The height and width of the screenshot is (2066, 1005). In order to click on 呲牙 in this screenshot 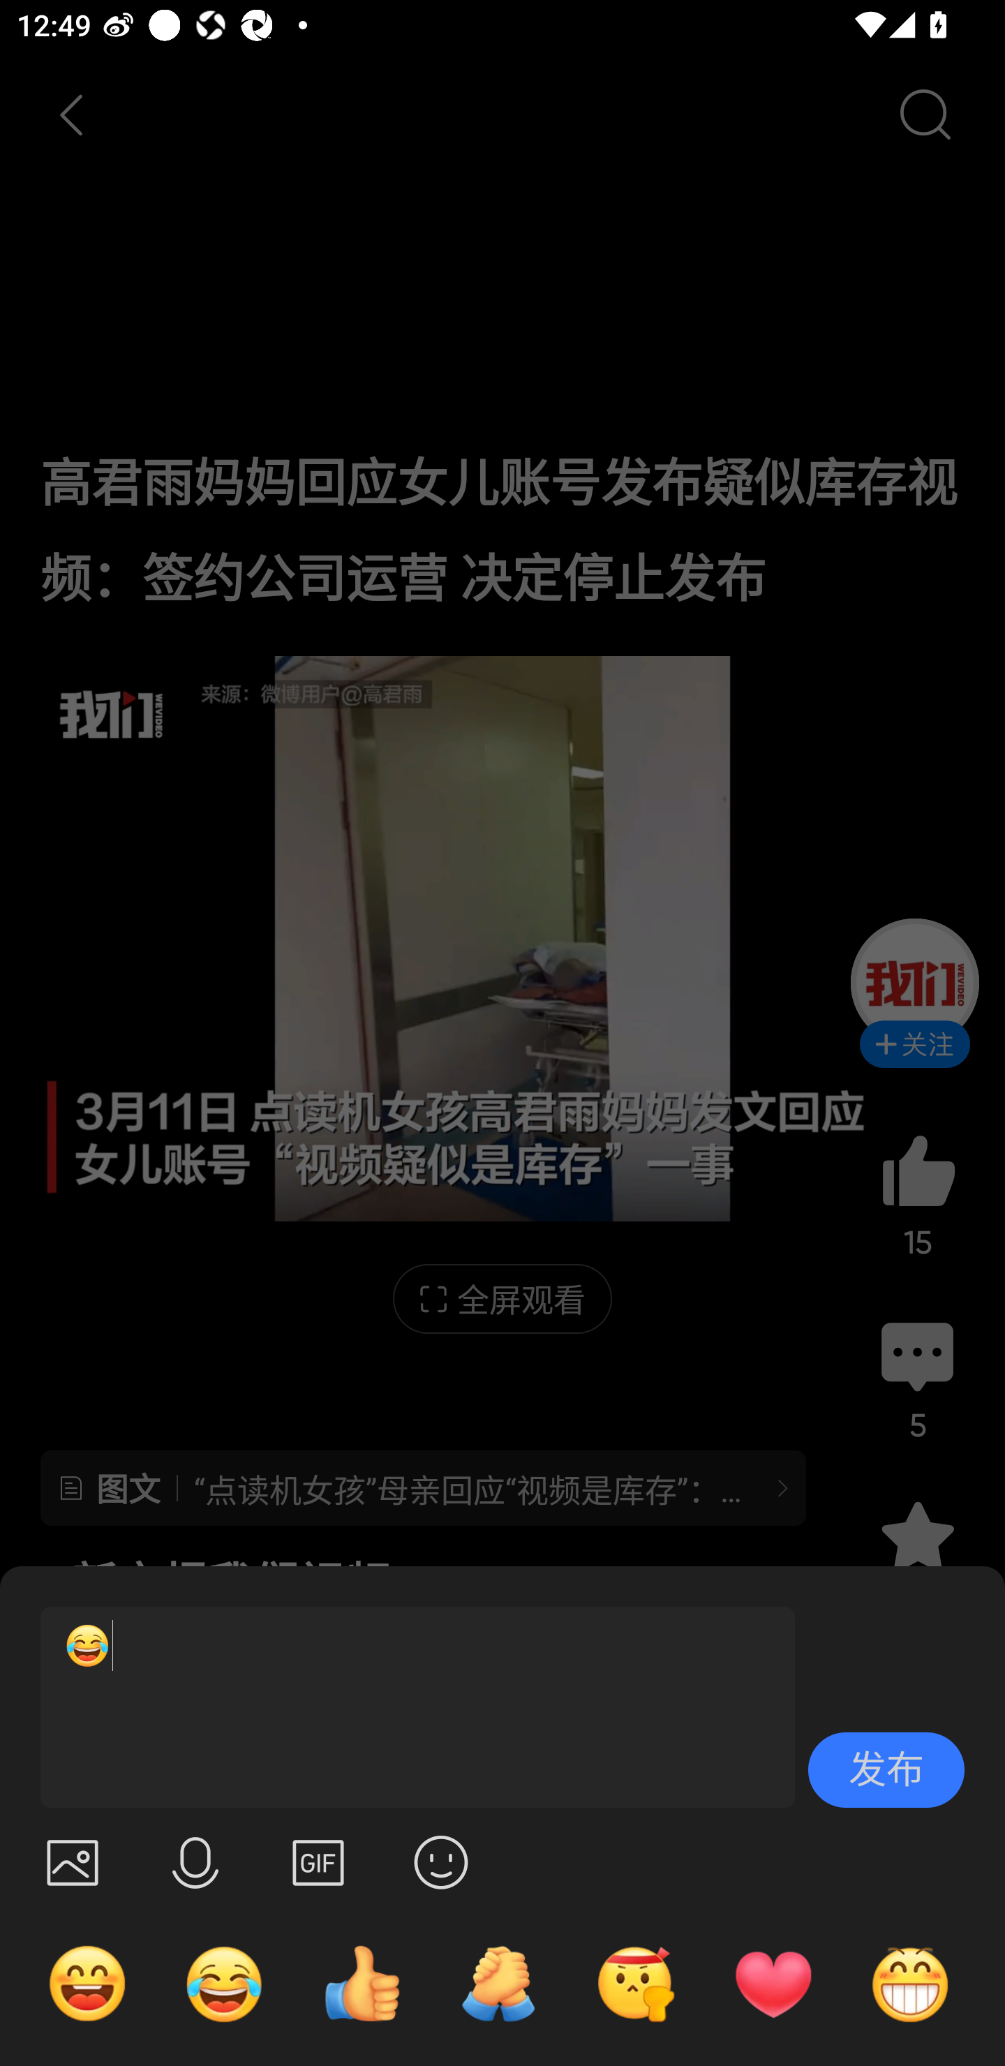, I will do `click(910, 1983)`.